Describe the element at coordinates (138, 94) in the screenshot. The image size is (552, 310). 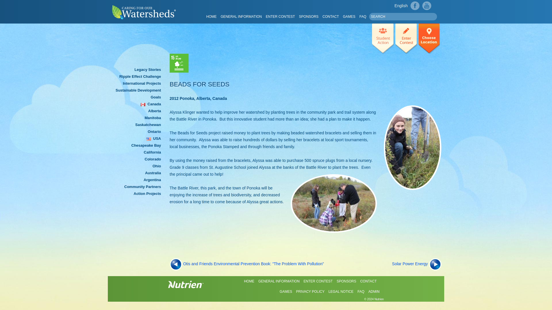
I see `Sustainable Development Goals` at that location.